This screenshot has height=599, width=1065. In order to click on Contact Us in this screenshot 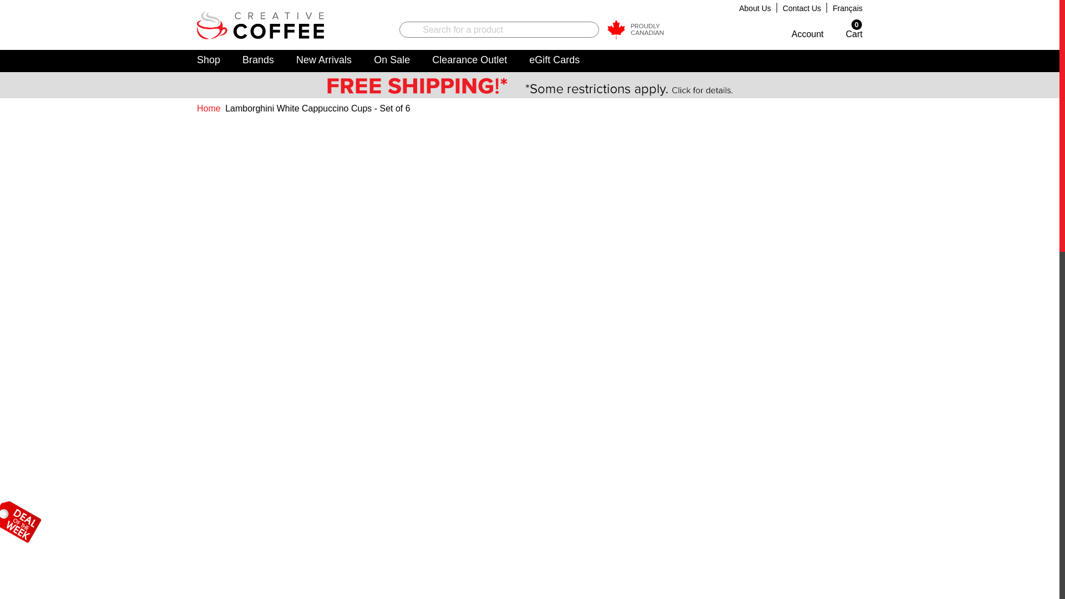, I will do `click(802, 8)`.